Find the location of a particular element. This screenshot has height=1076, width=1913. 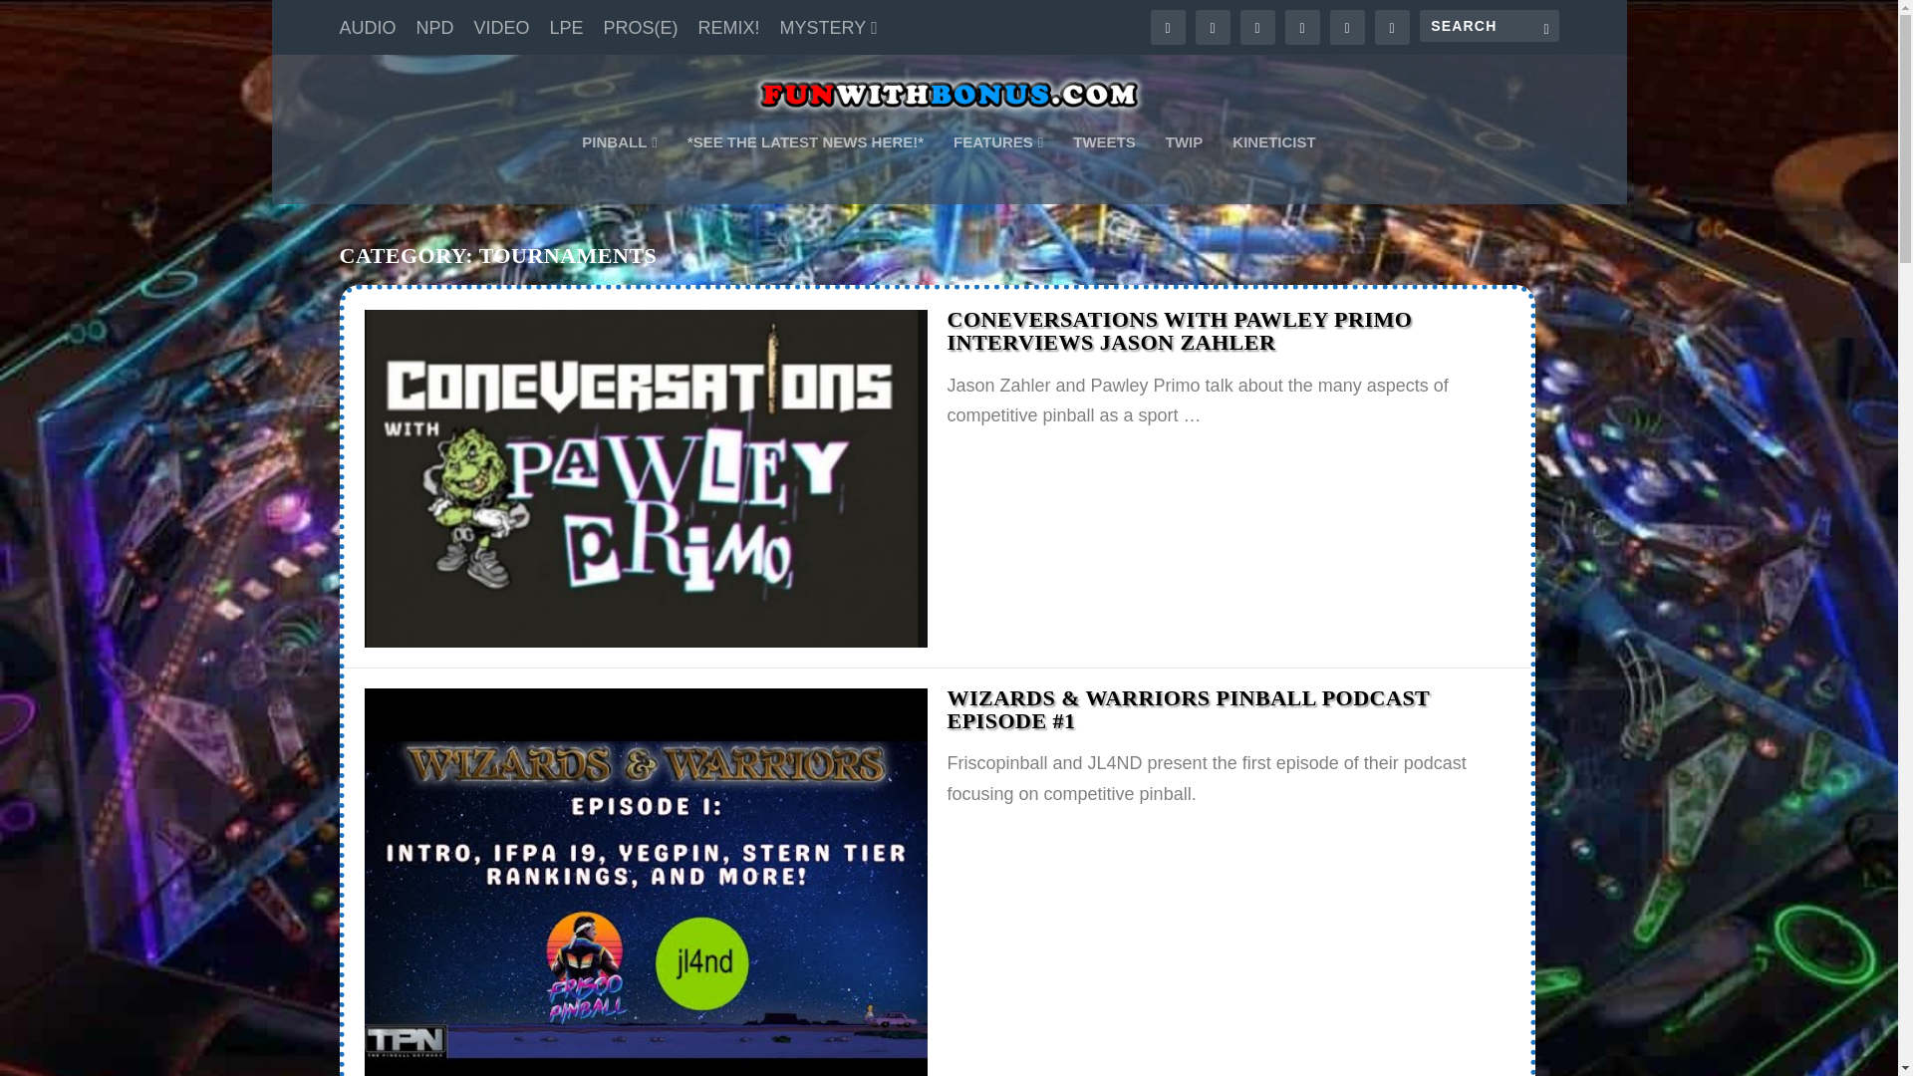

MYSTERY is located at coordinates (829, 27).